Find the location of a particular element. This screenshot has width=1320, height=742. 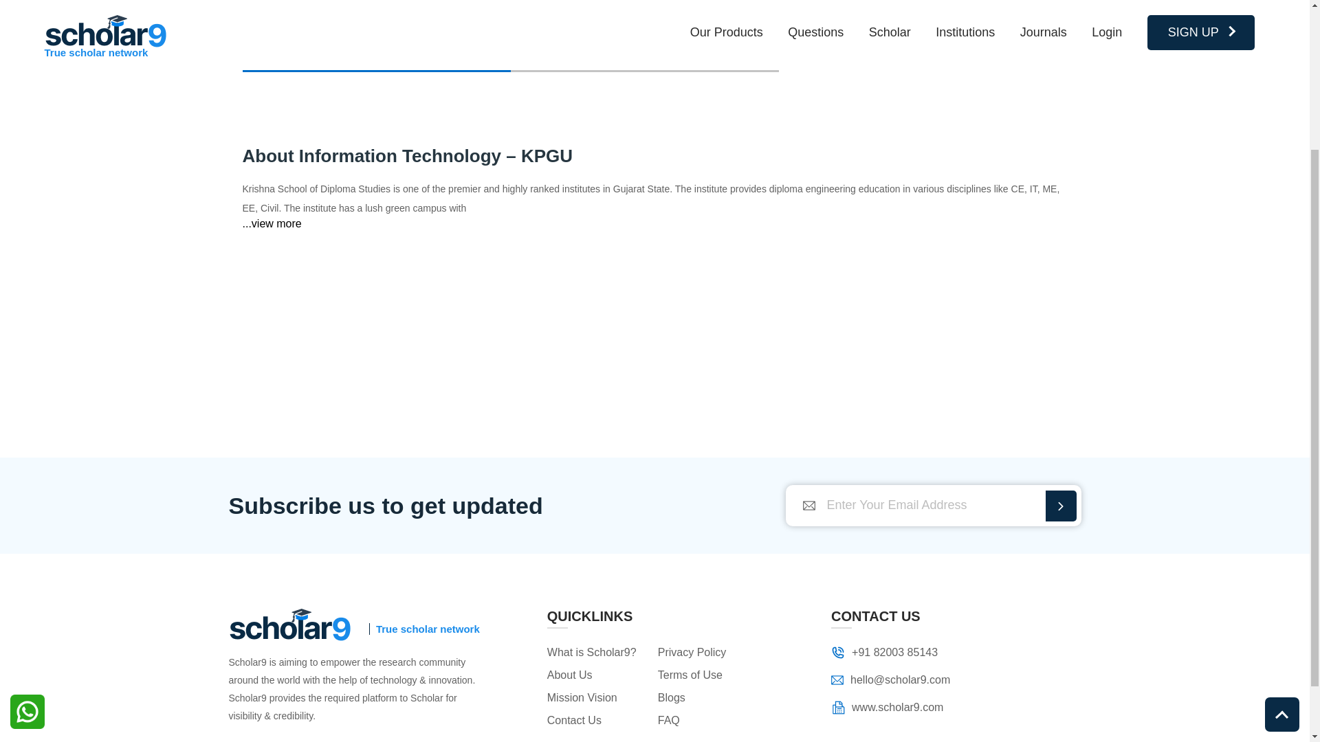

submit is located at coordinates (1060, 506).